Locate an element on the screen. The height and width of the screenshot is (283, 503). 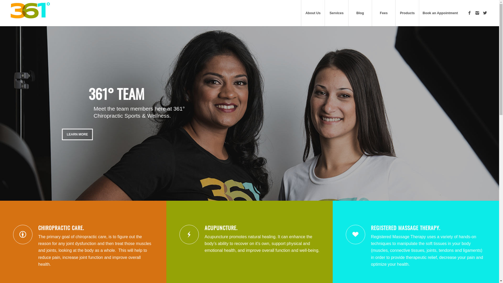
Instagram is located at coordinates (477, 13).